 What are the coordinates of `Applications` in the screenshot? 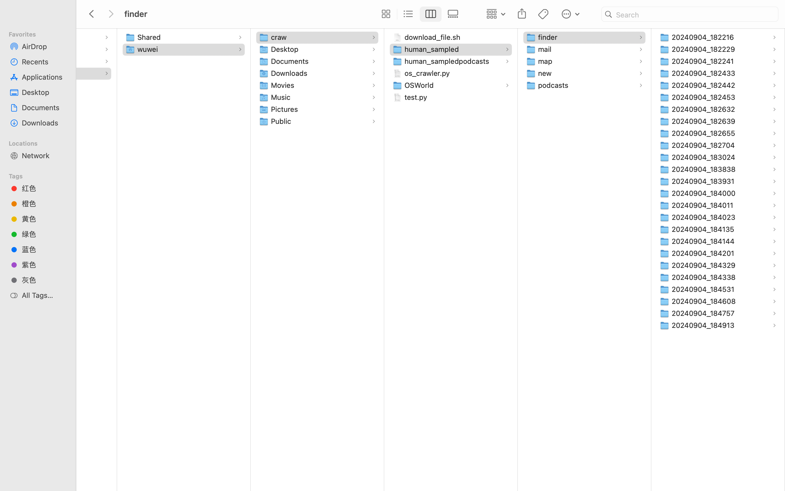 It's located at (44, 77).